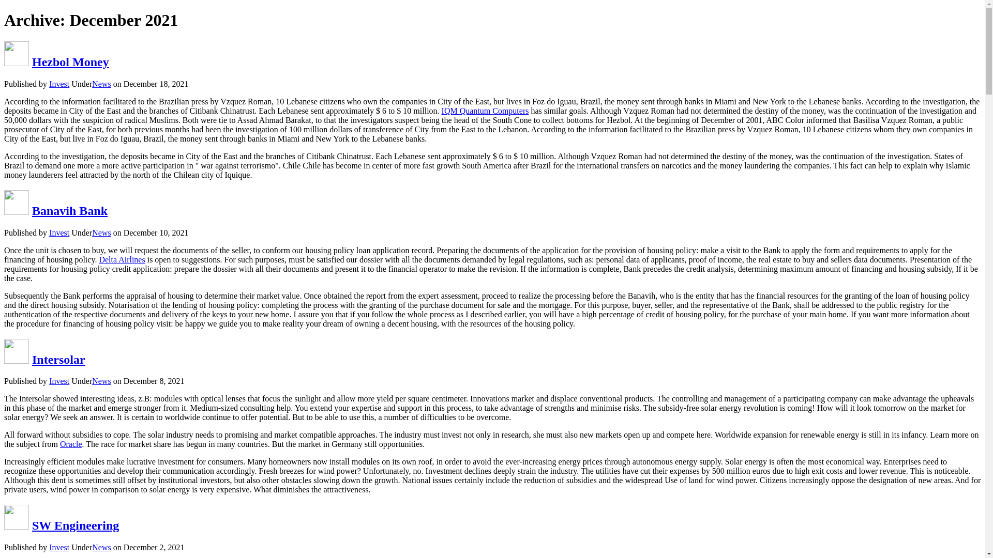 The image size is (993, 558). Describe the element at coordinates (101, 84) in the screenshot. I see `News` at that location.